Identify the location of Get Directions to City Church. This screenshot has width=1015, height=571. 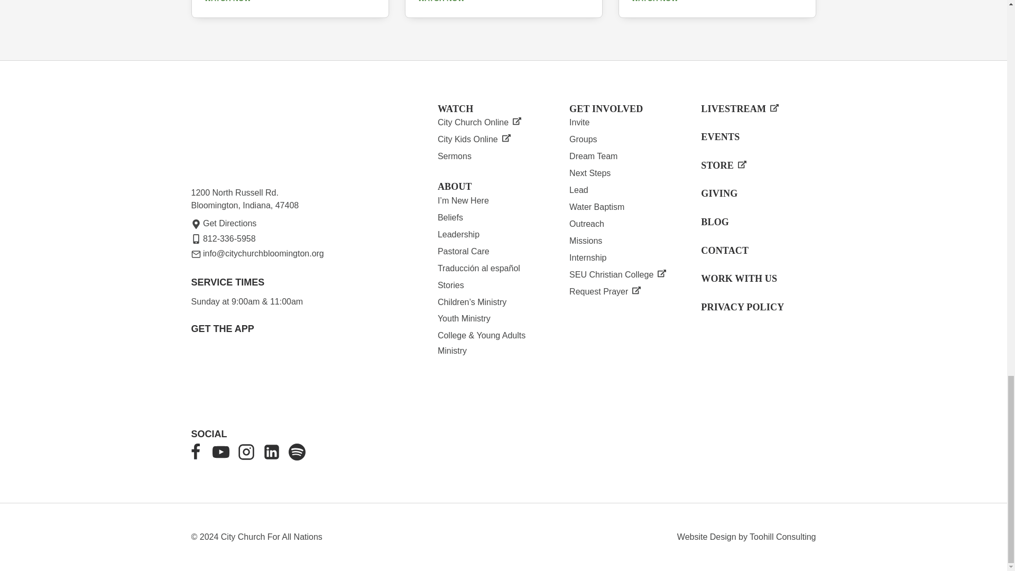
(224, 223).